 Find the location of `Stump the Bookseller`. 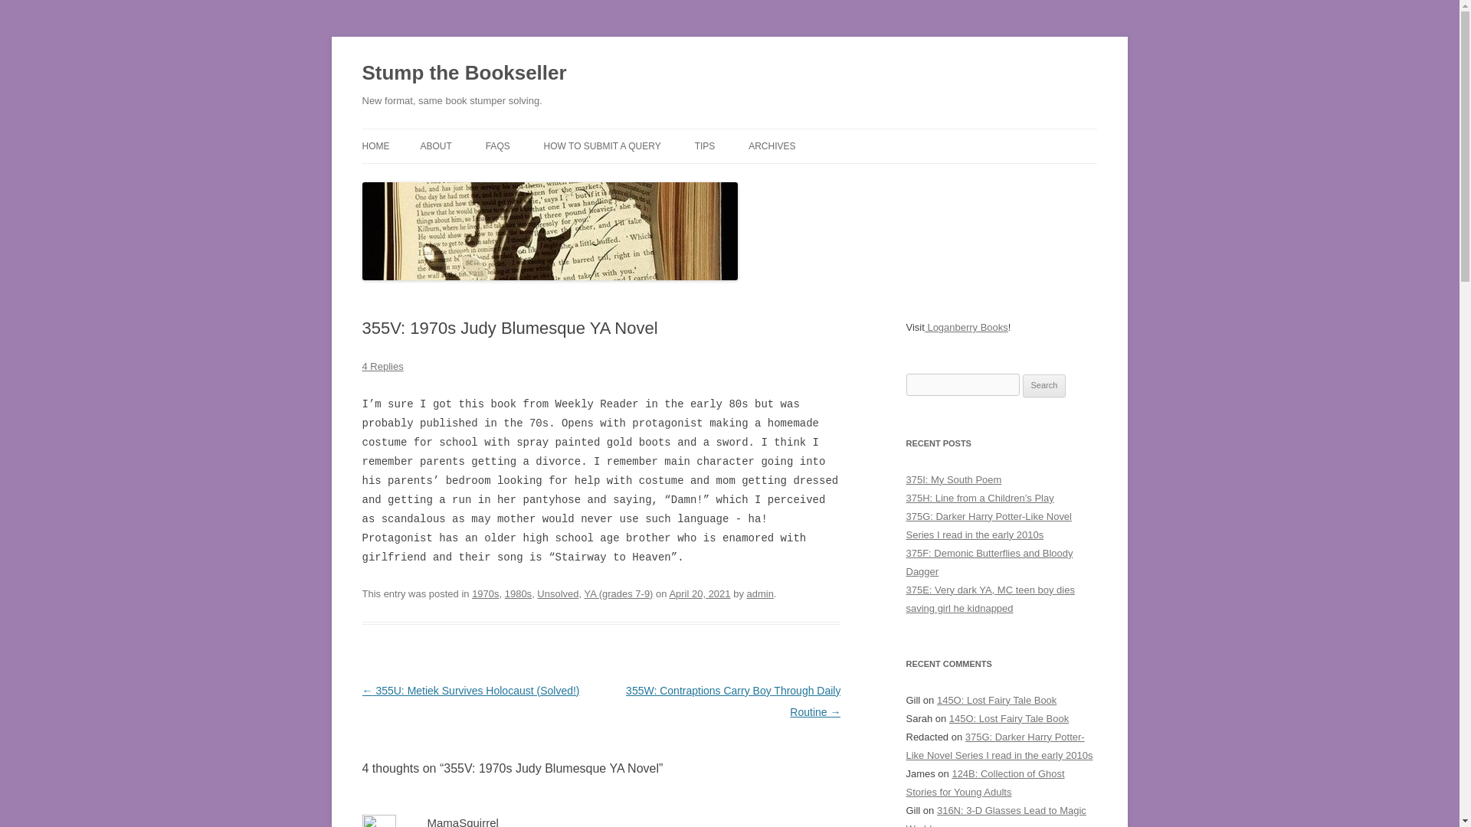

Stump the Bookseller is located at coordinates (464, 74).